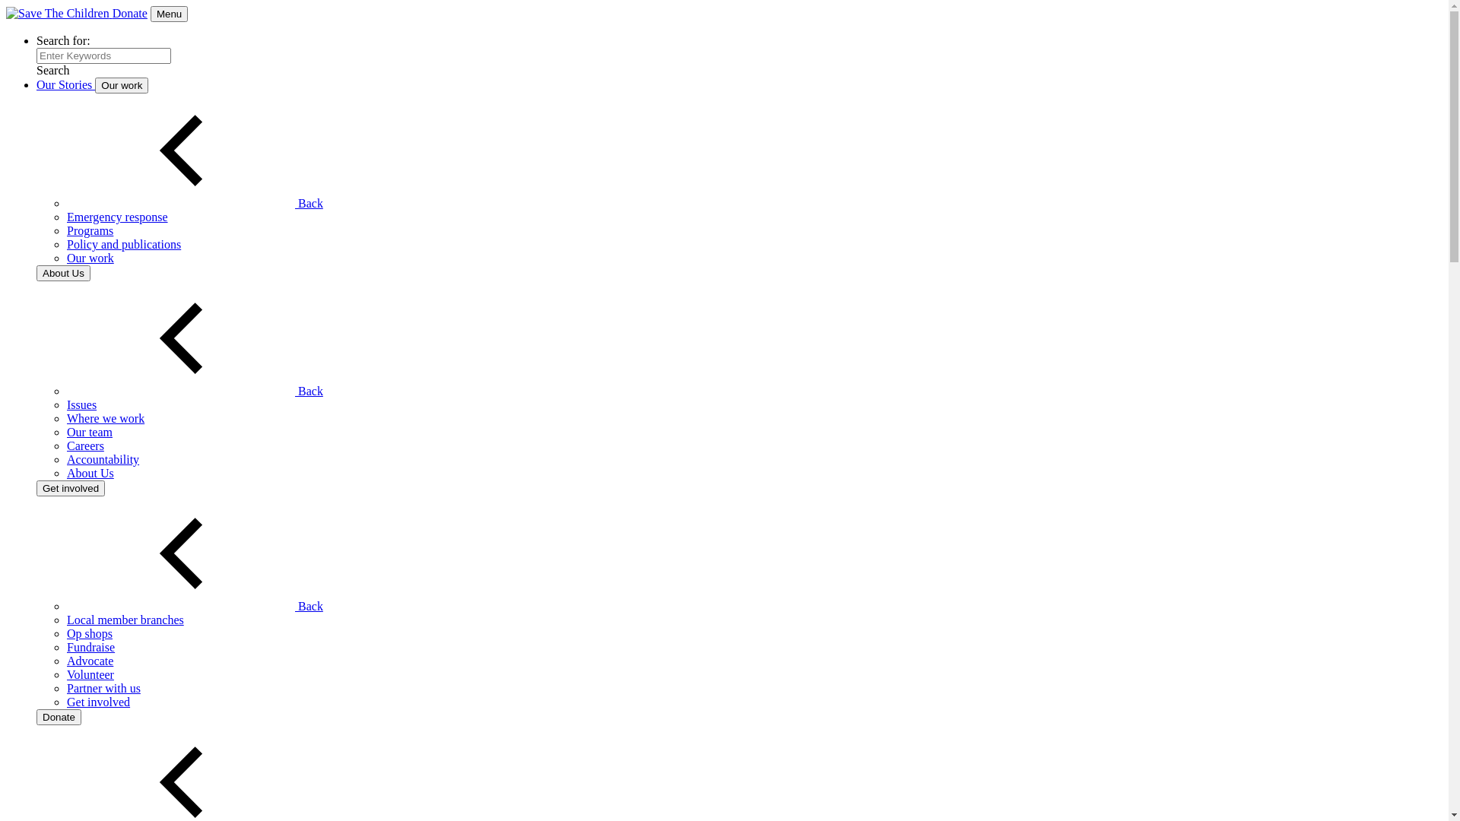 The width and height of the screenshot is (1460, 821). What do you see at coordinates (59, 718) in the screenshot?
I see `Donate` at bounding box center [59, 718].